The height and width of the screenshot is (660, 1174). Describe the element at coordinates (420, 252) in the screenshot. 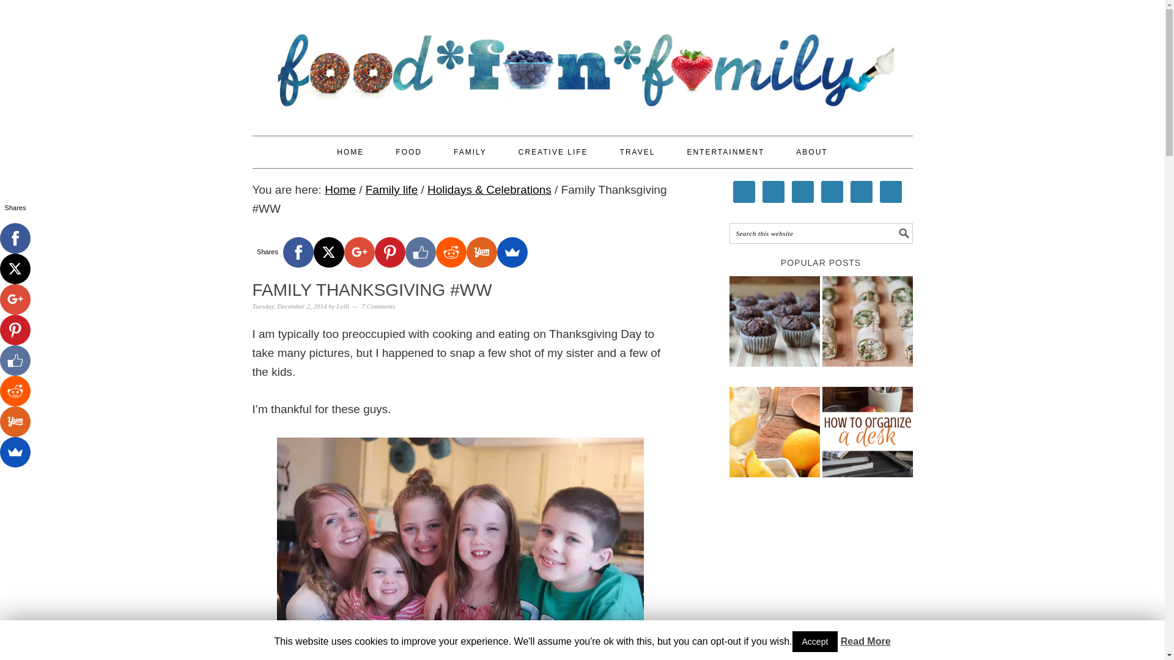

I see `Facebook Like` at that location.